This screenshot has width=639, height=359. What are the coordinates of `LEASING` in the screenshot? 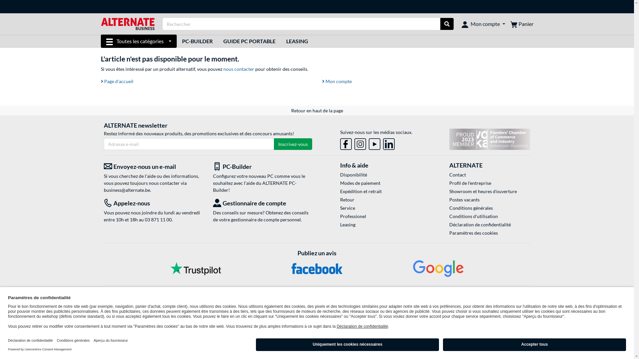 It's located at (297, 41).